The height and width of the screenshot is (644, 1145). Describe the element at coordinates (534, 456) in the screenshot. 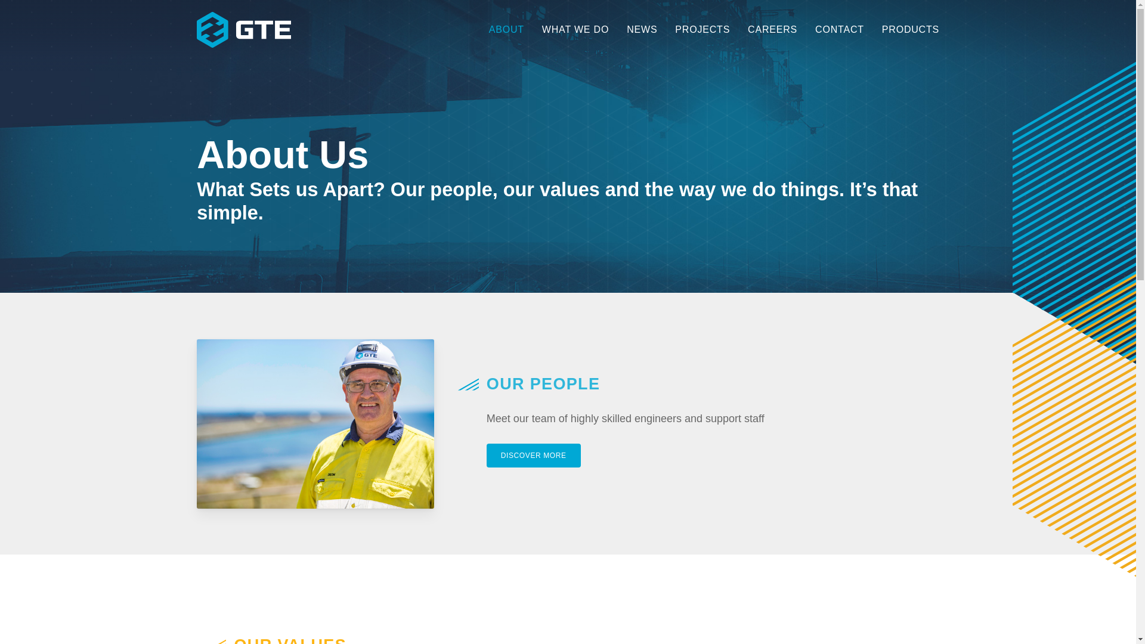

I see `DISCOVER MORE` at that location.